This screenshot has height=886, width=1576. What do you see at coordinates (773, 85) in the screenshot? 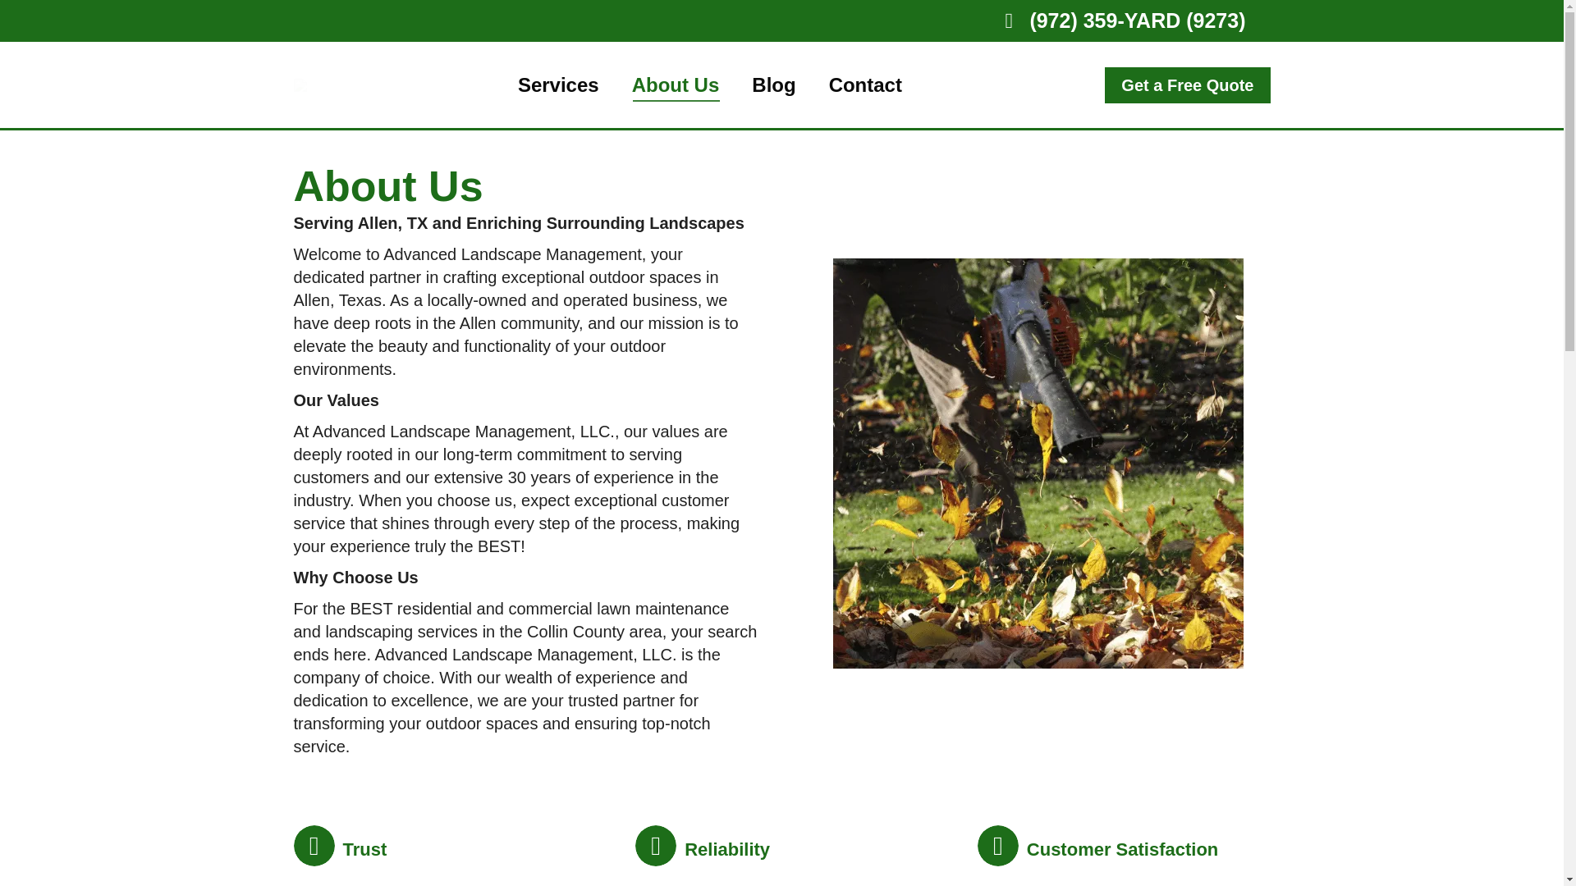
I see `Blog` at bounding box center [773, 85].